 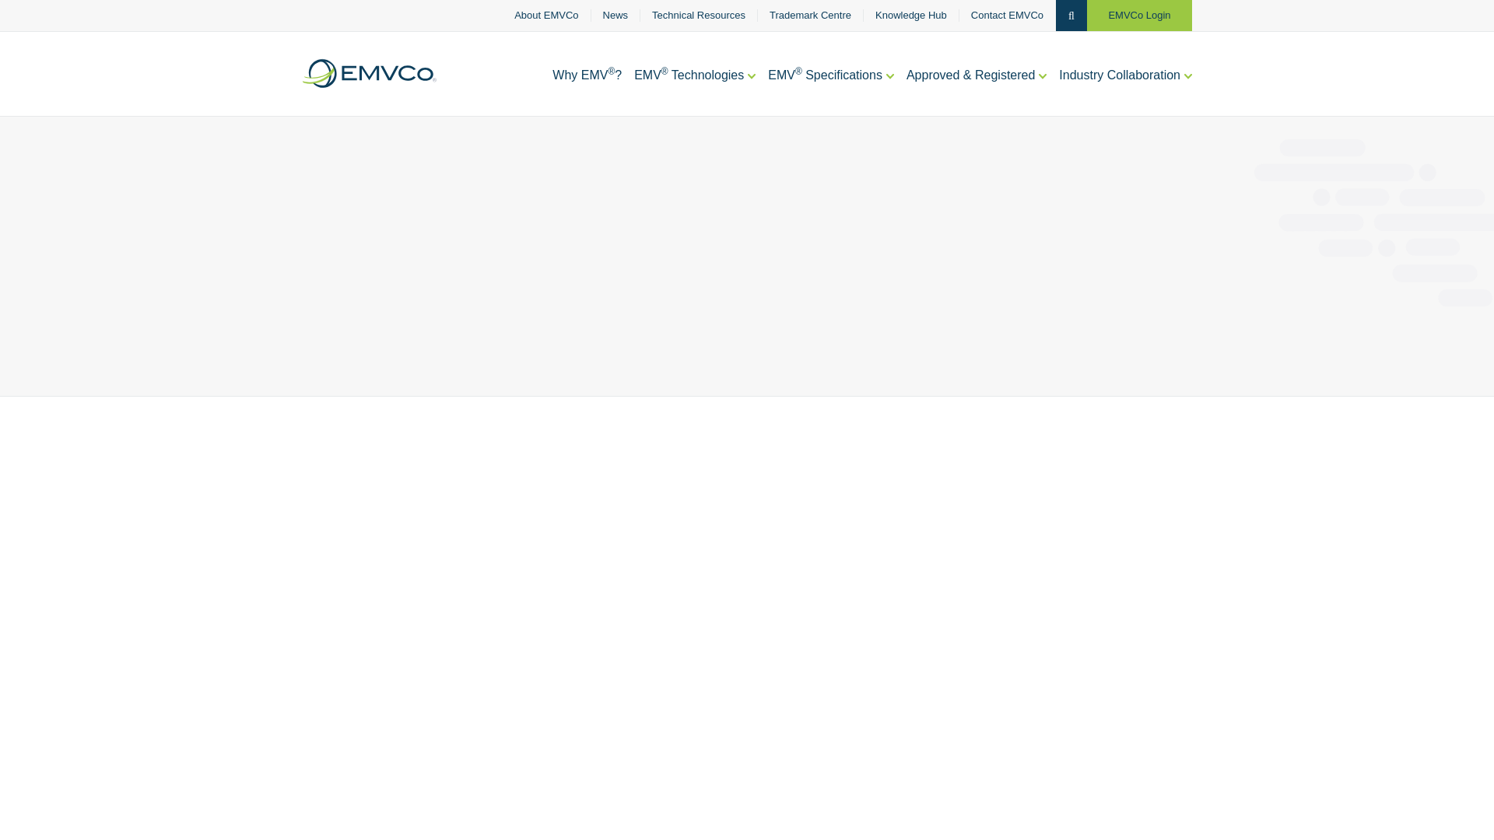 What do you see at coordinates (546, 16) in the screenshot?
I see `About EMVCo` at bounding box center [546, 16].